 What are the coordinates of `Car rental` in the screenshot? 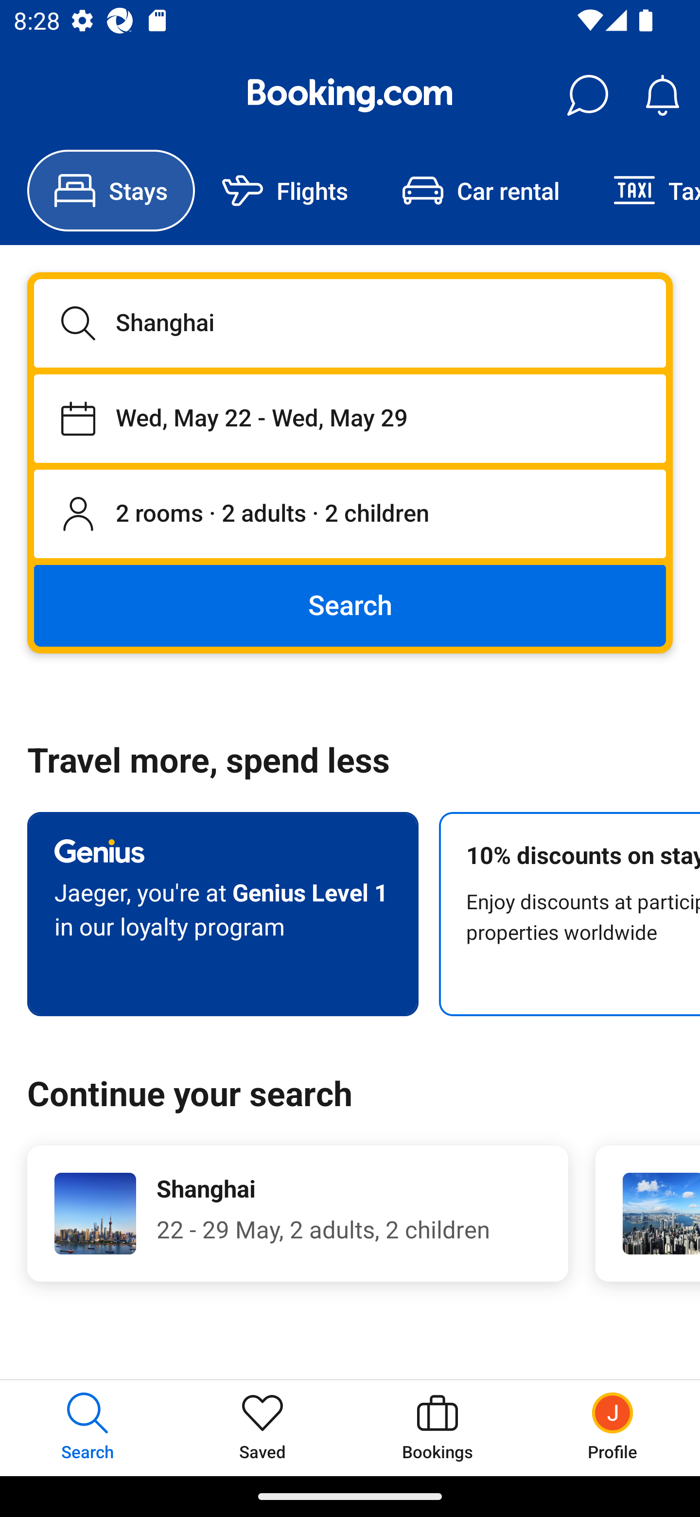 It's located at (480, 191).